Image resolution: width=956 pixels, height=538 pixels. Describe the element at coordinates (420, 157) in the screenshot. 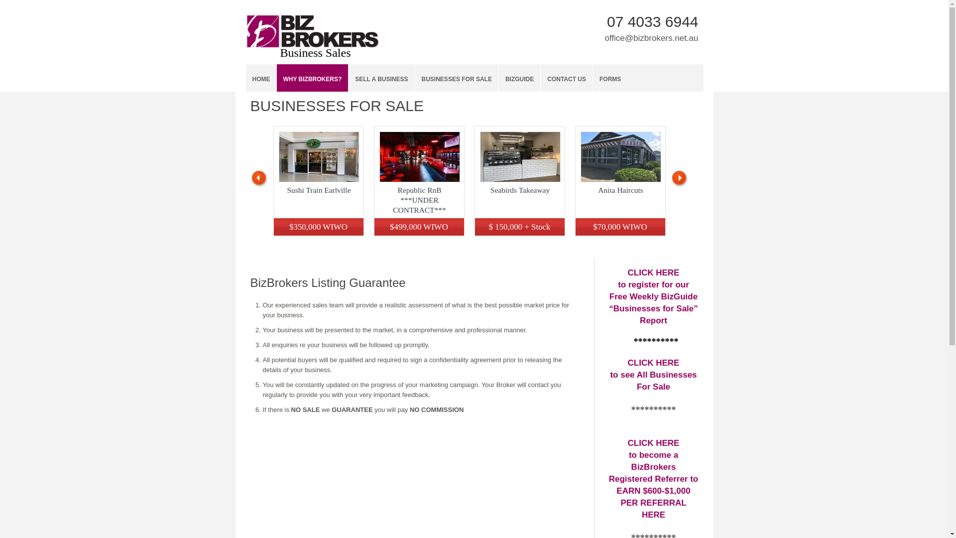

I see `Republic RnB ***UNDER CONTRACT***` at that location.